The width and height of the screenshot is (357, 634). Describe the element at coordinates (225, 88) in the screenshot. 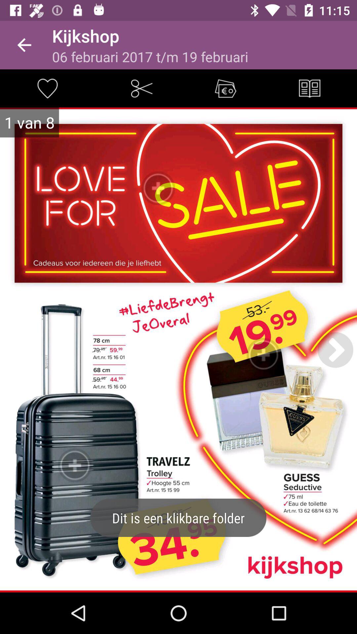

I see `tap the icon below 06 februari 2017` at that location.